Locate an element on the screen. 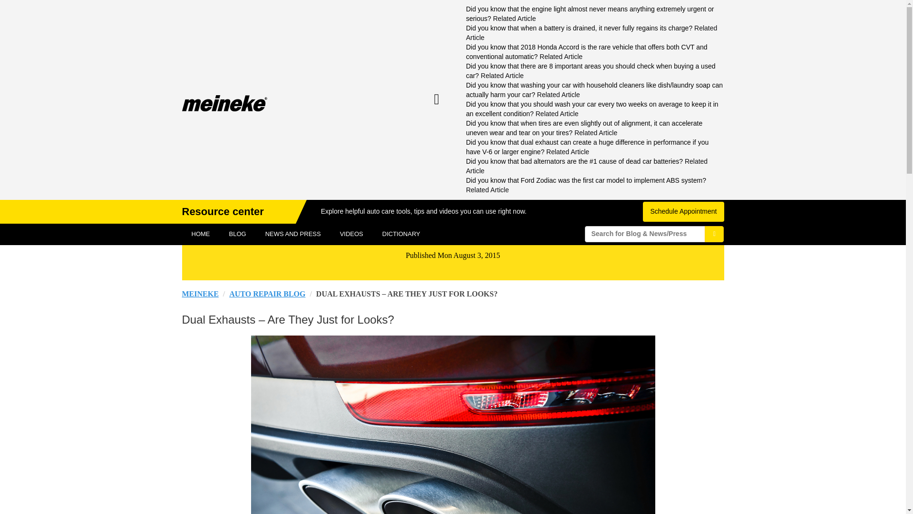 The width and height of the screenshot is (913, 514). Did you know icon is located at coordinates (437, 99).